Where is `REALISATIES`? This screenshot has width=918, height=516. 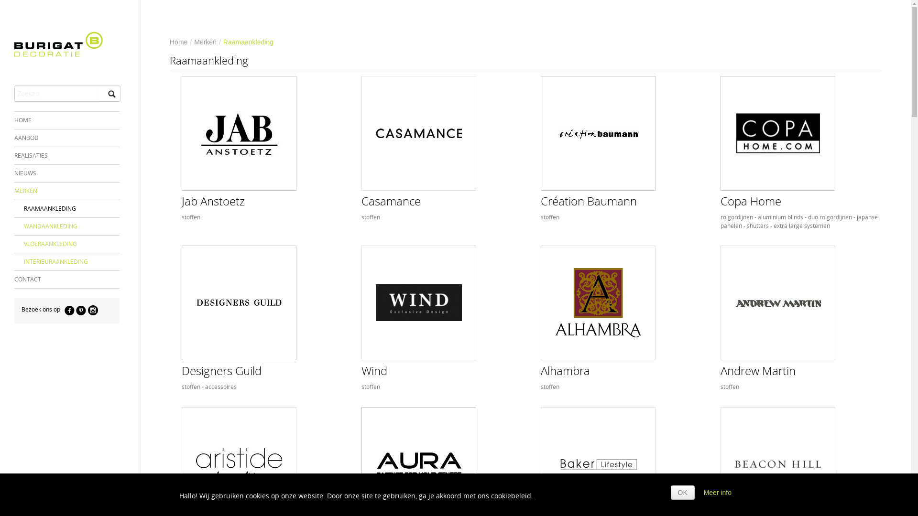
REALISATIES is located at coordinates (67, 156).